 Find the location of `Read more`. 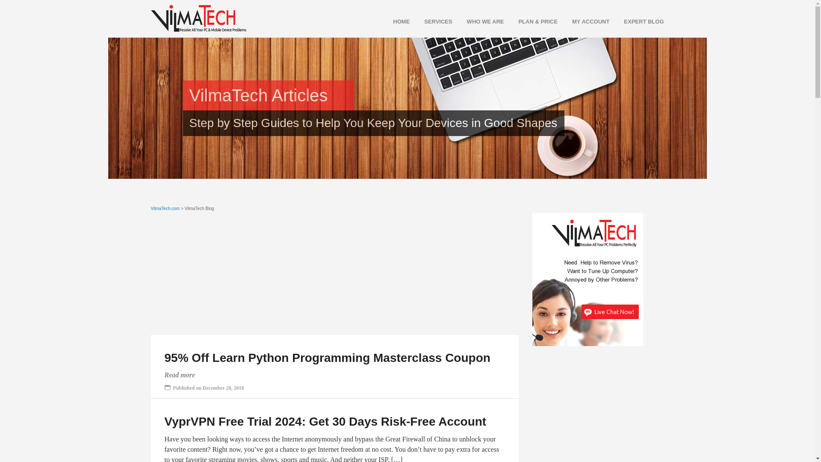

Read more is located at coordinates (180, 375).